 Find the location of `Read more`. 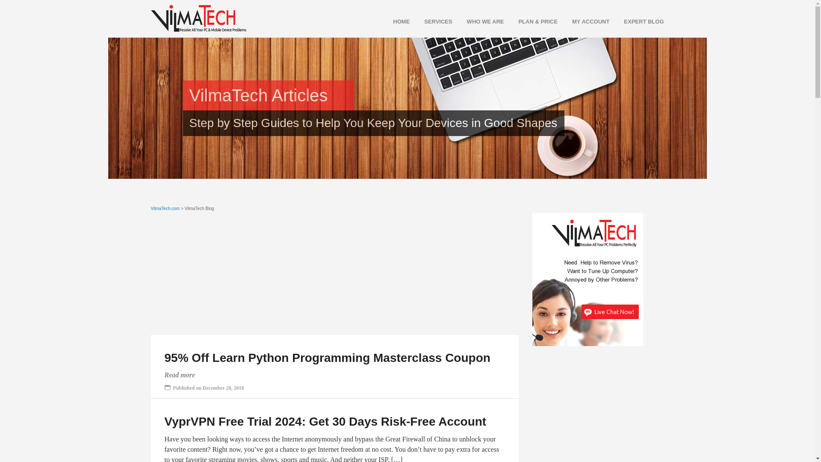

Read more is located at coordinates (180, 375).